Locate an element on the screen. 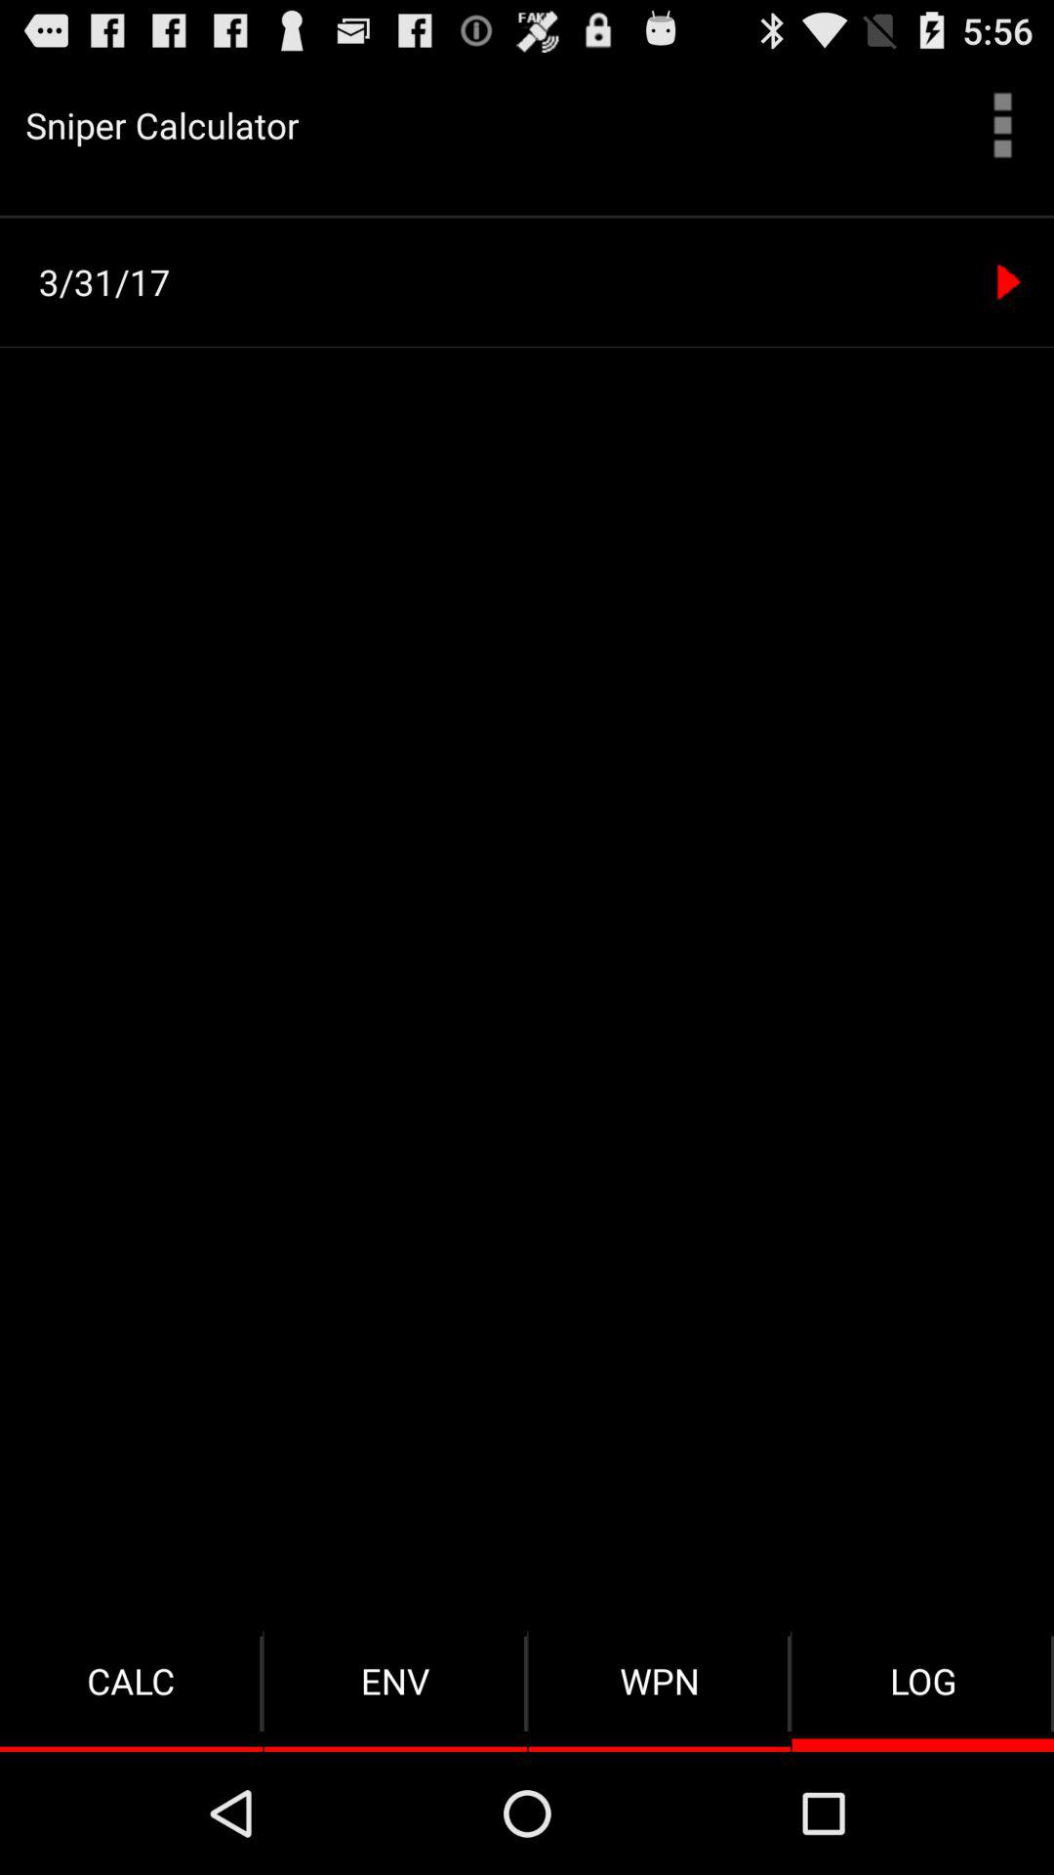 This screenshot has height=1875, width=1054. select the item below sniper calculator is located at coordinates (527, 217).